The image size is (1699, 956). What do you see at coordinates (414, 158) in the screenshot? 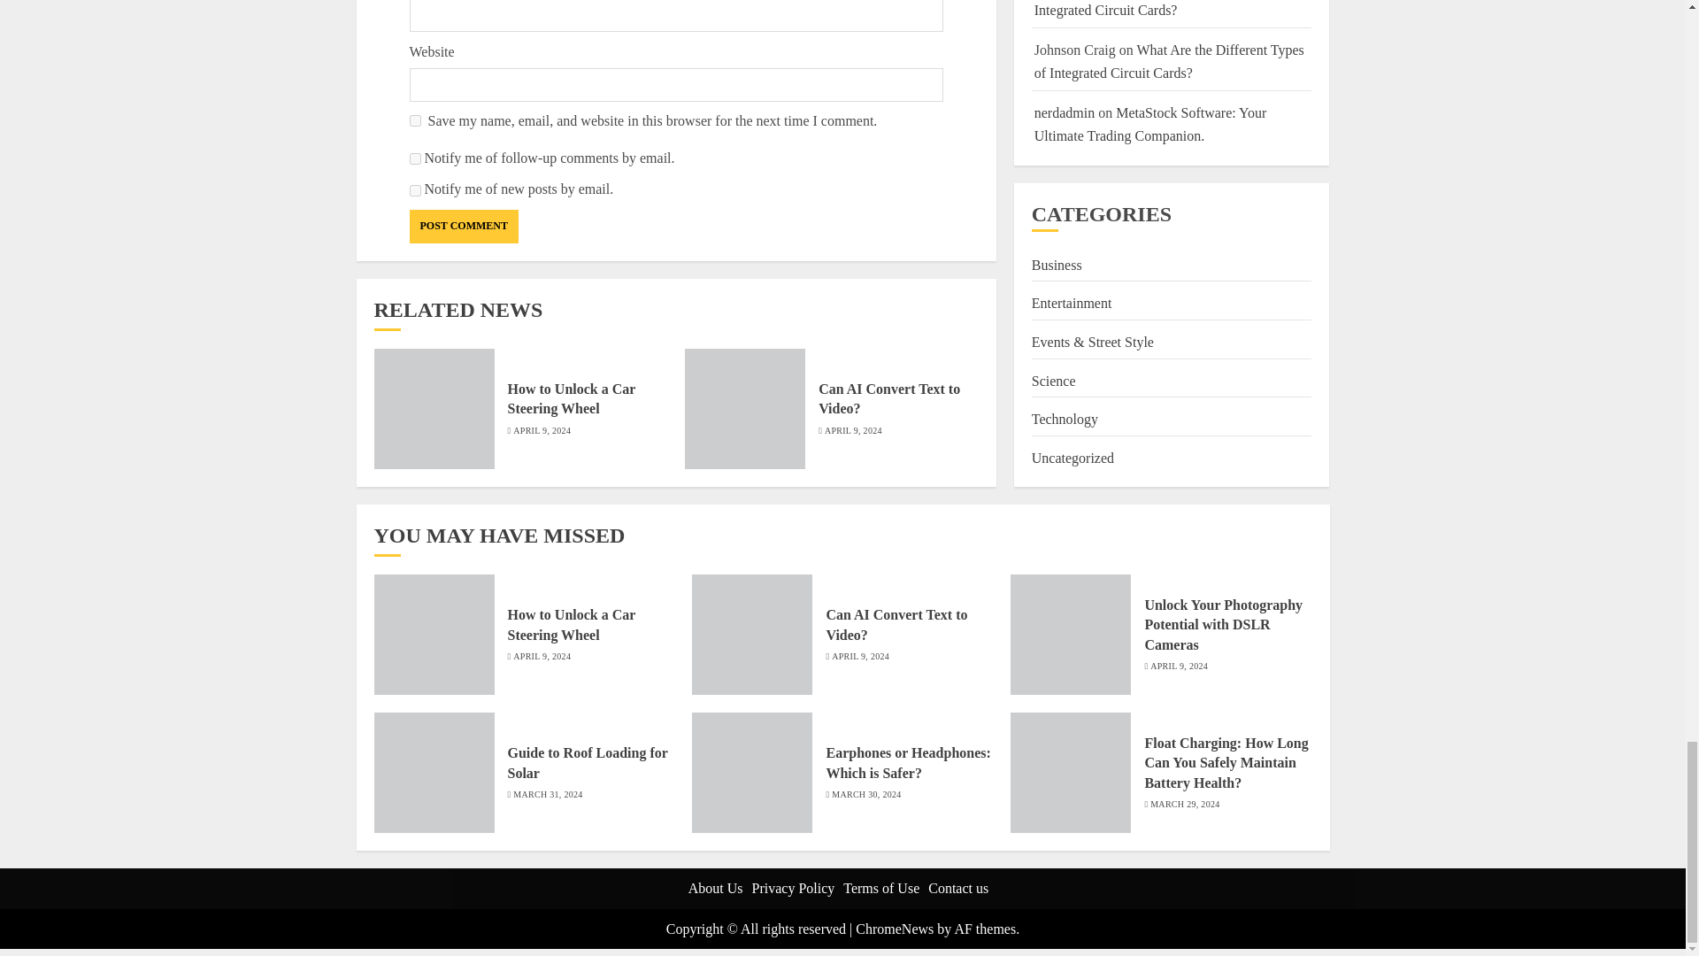
I see `subscribe` at bounding box center [414, 158].